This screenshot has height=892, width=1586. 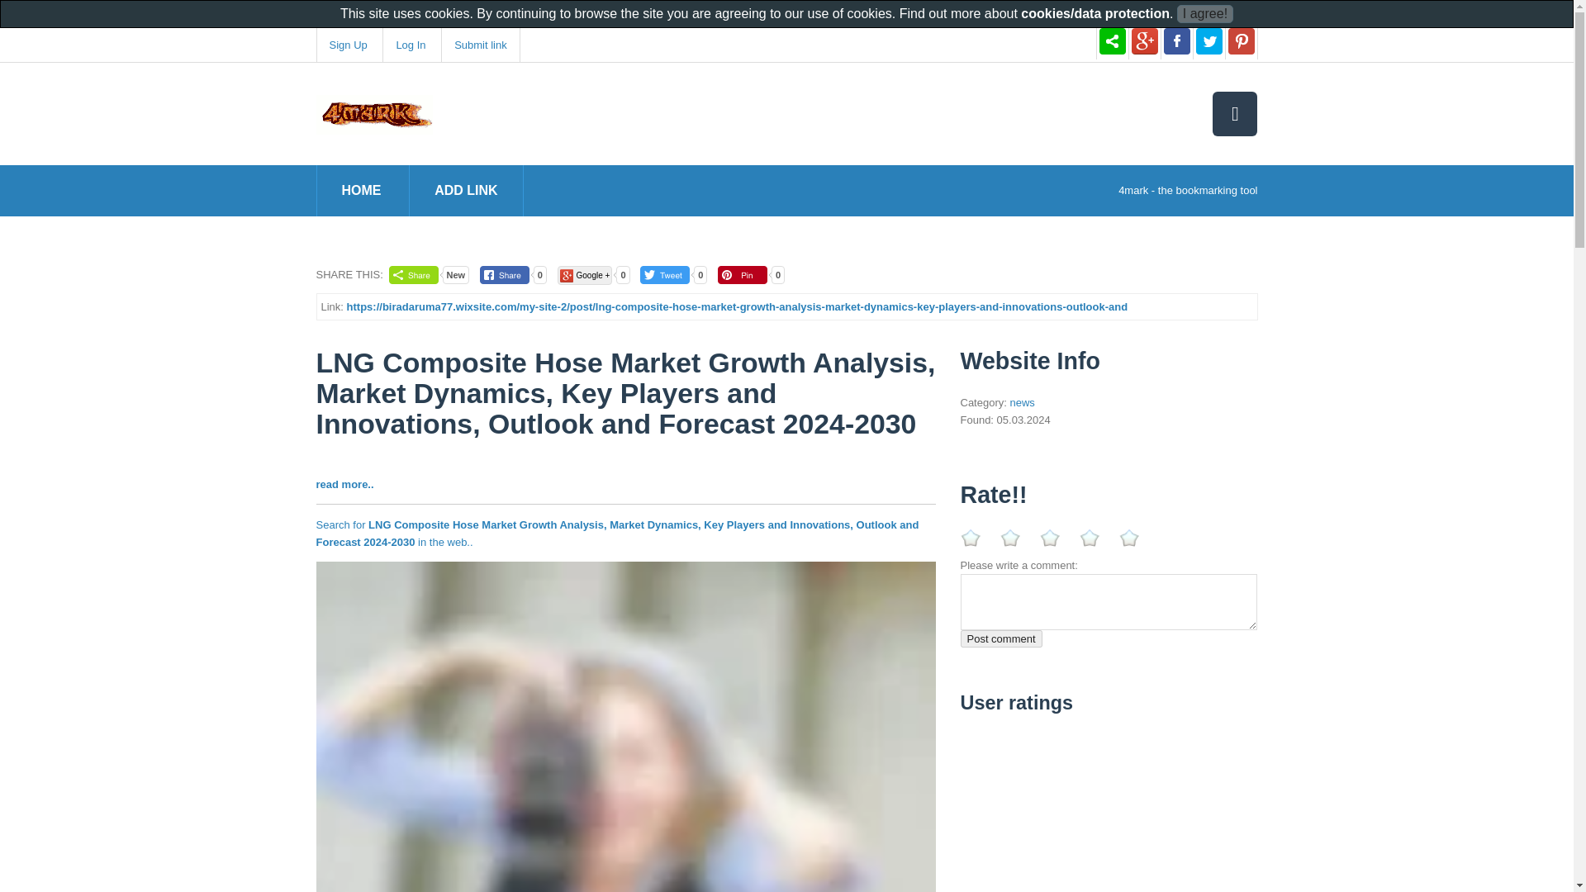 I want to click on read more.., so click(x=344, y=484).